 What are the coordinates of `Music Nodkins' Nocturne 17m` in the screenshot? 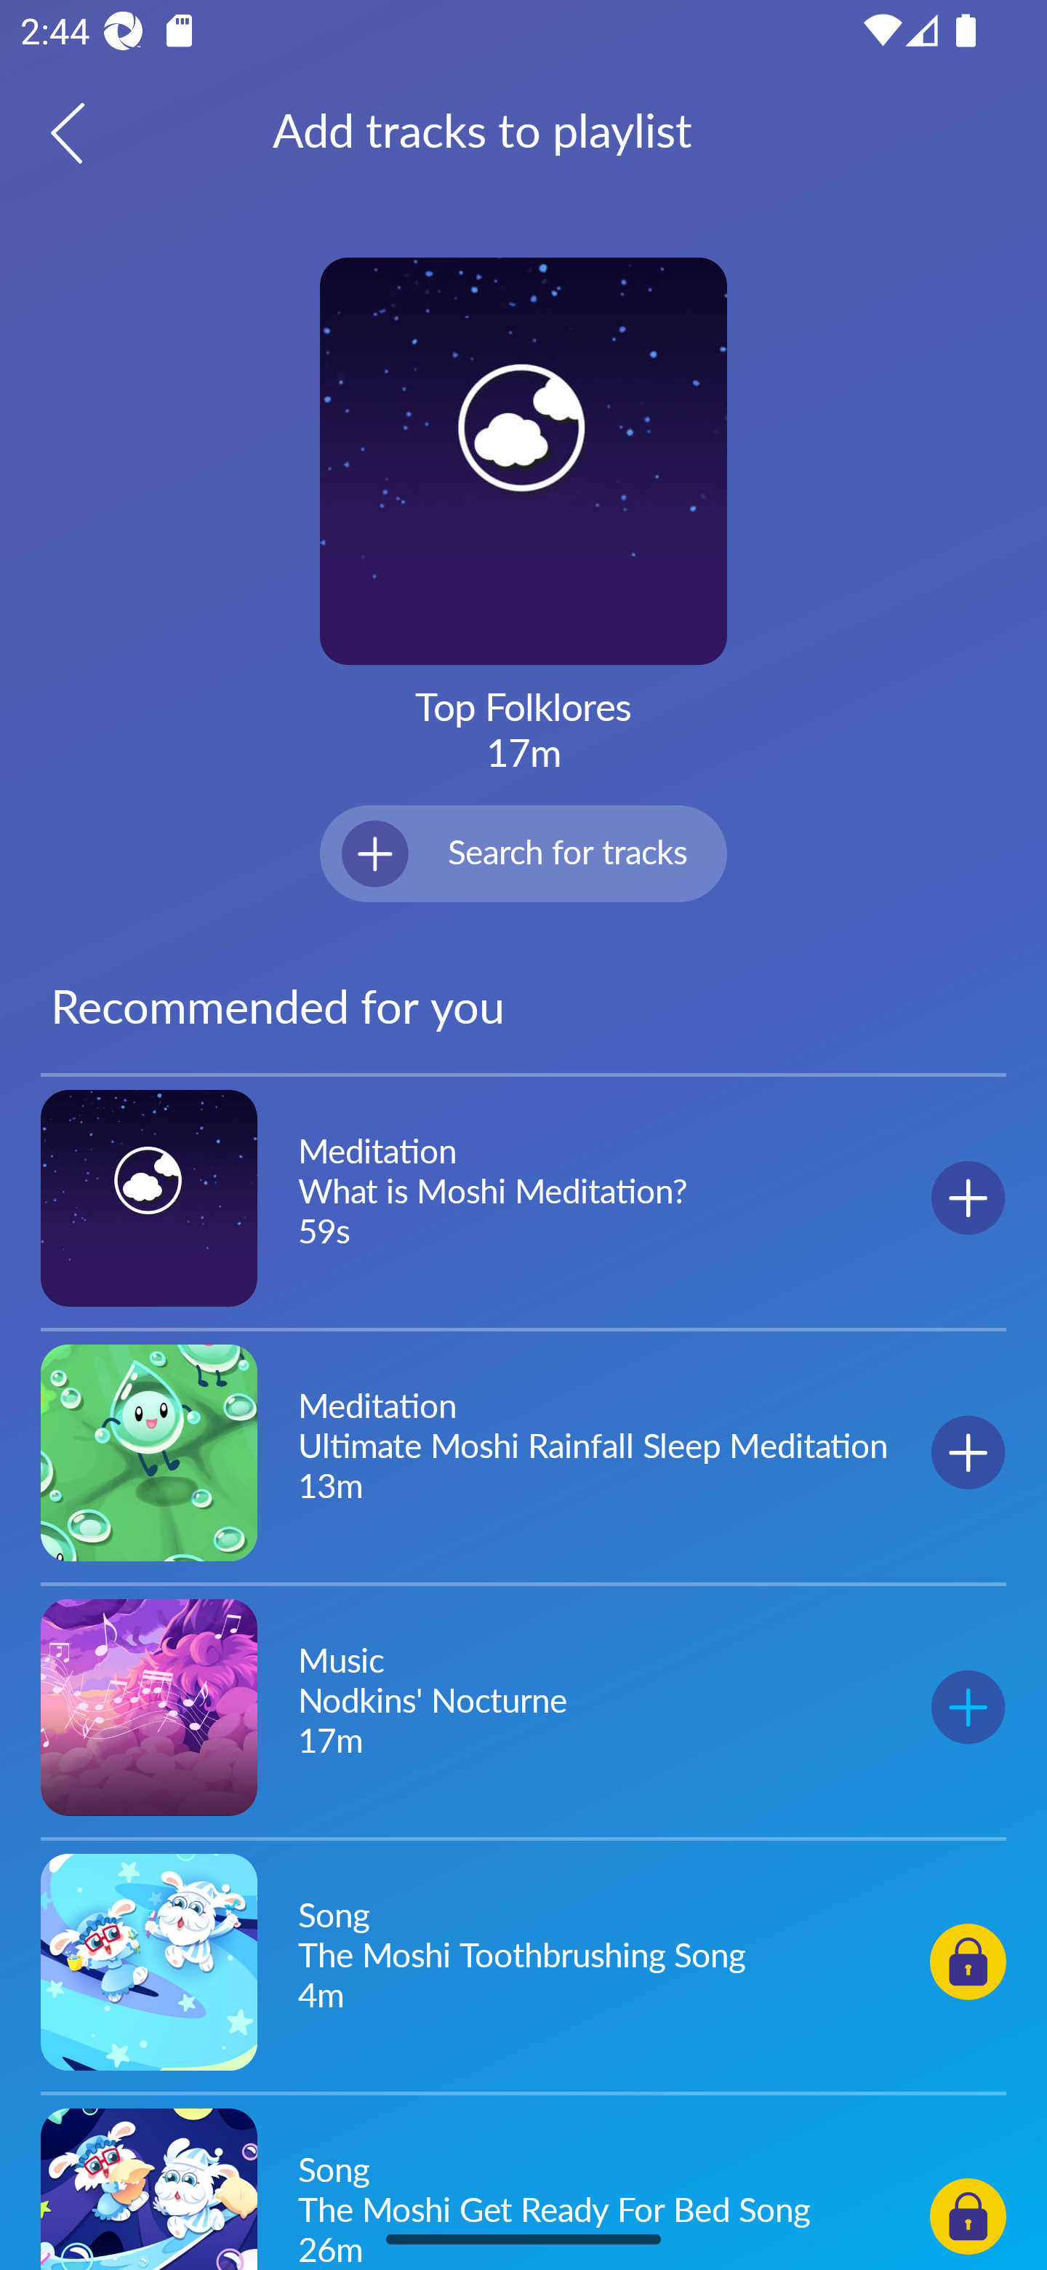 It's located at (523, 1707).